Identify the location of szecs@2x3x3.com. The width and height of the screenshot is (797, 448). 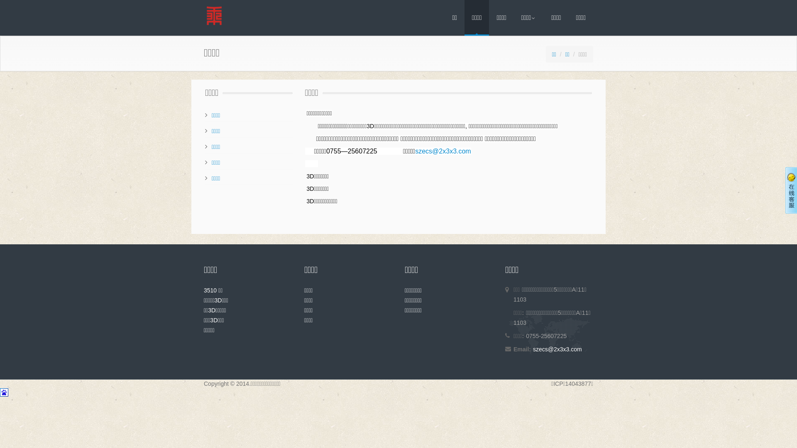
(443, 151).